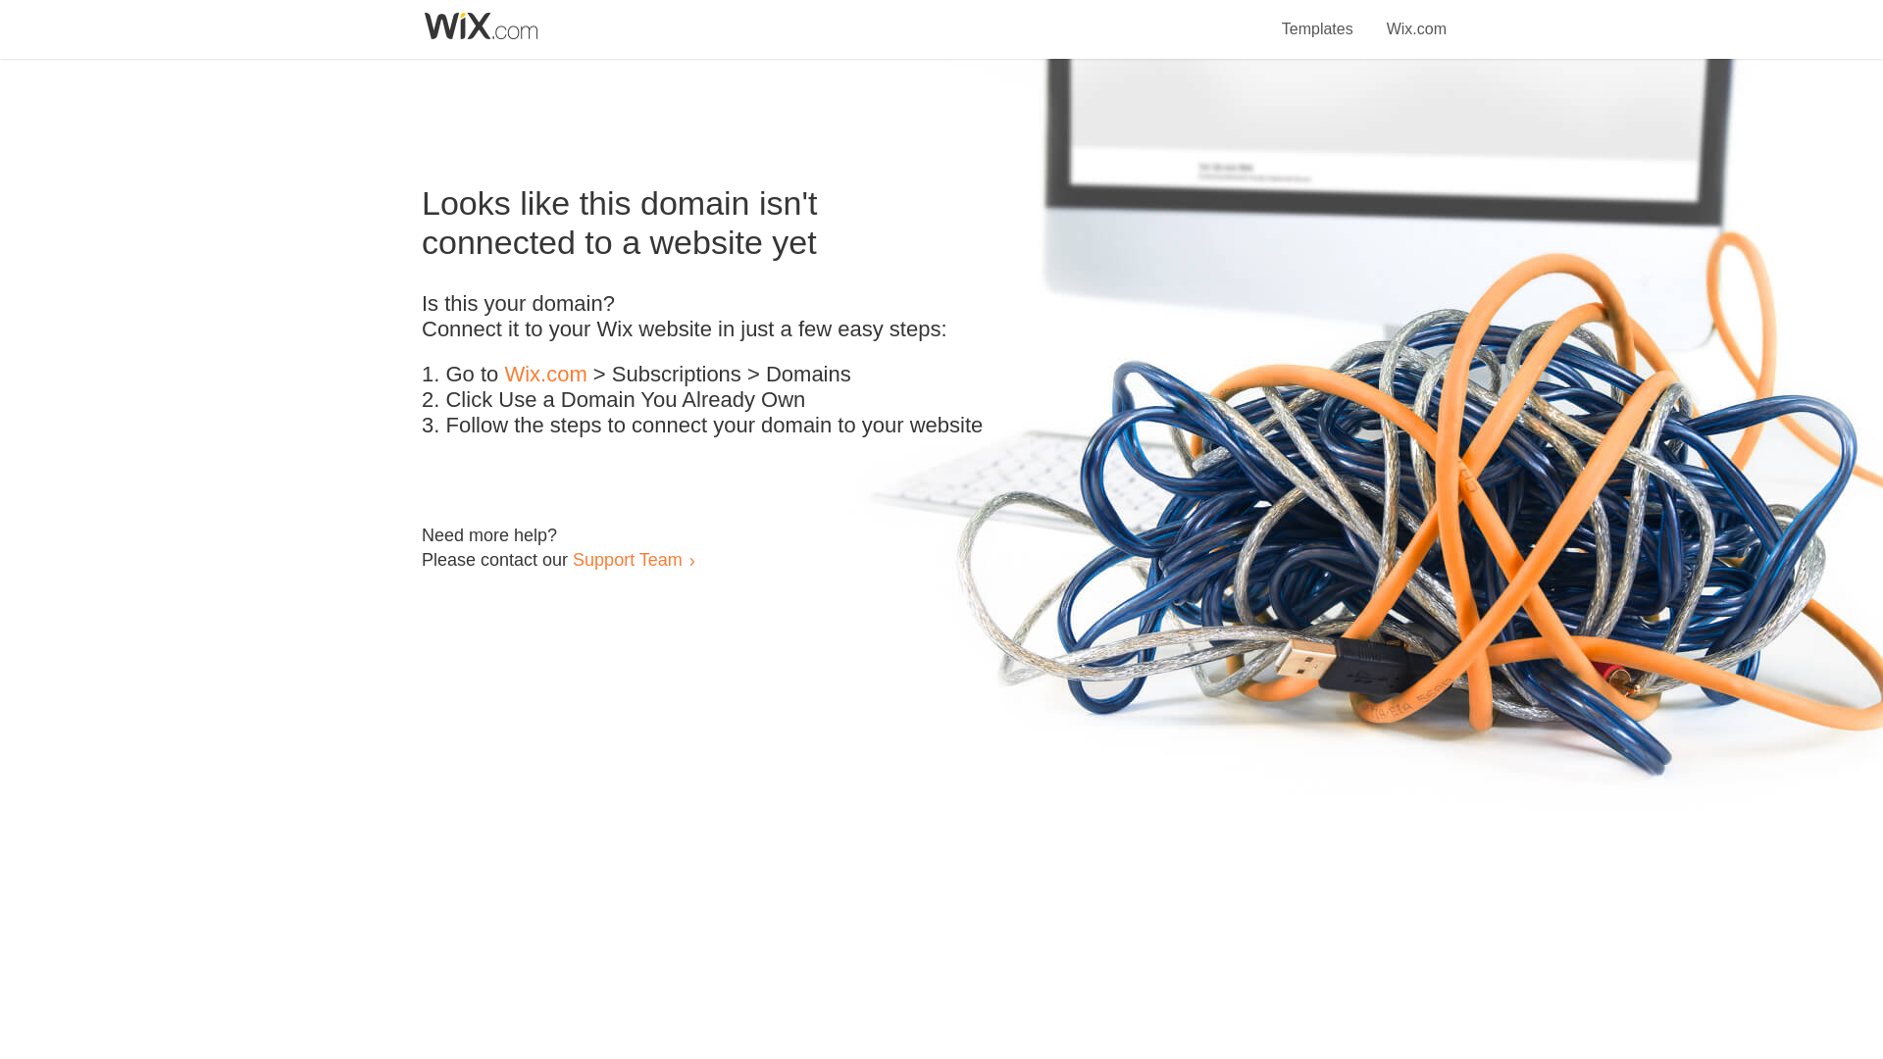  Describe the element at coordinates (1318, 18) in the screenshot. I see `Templates` at that location.